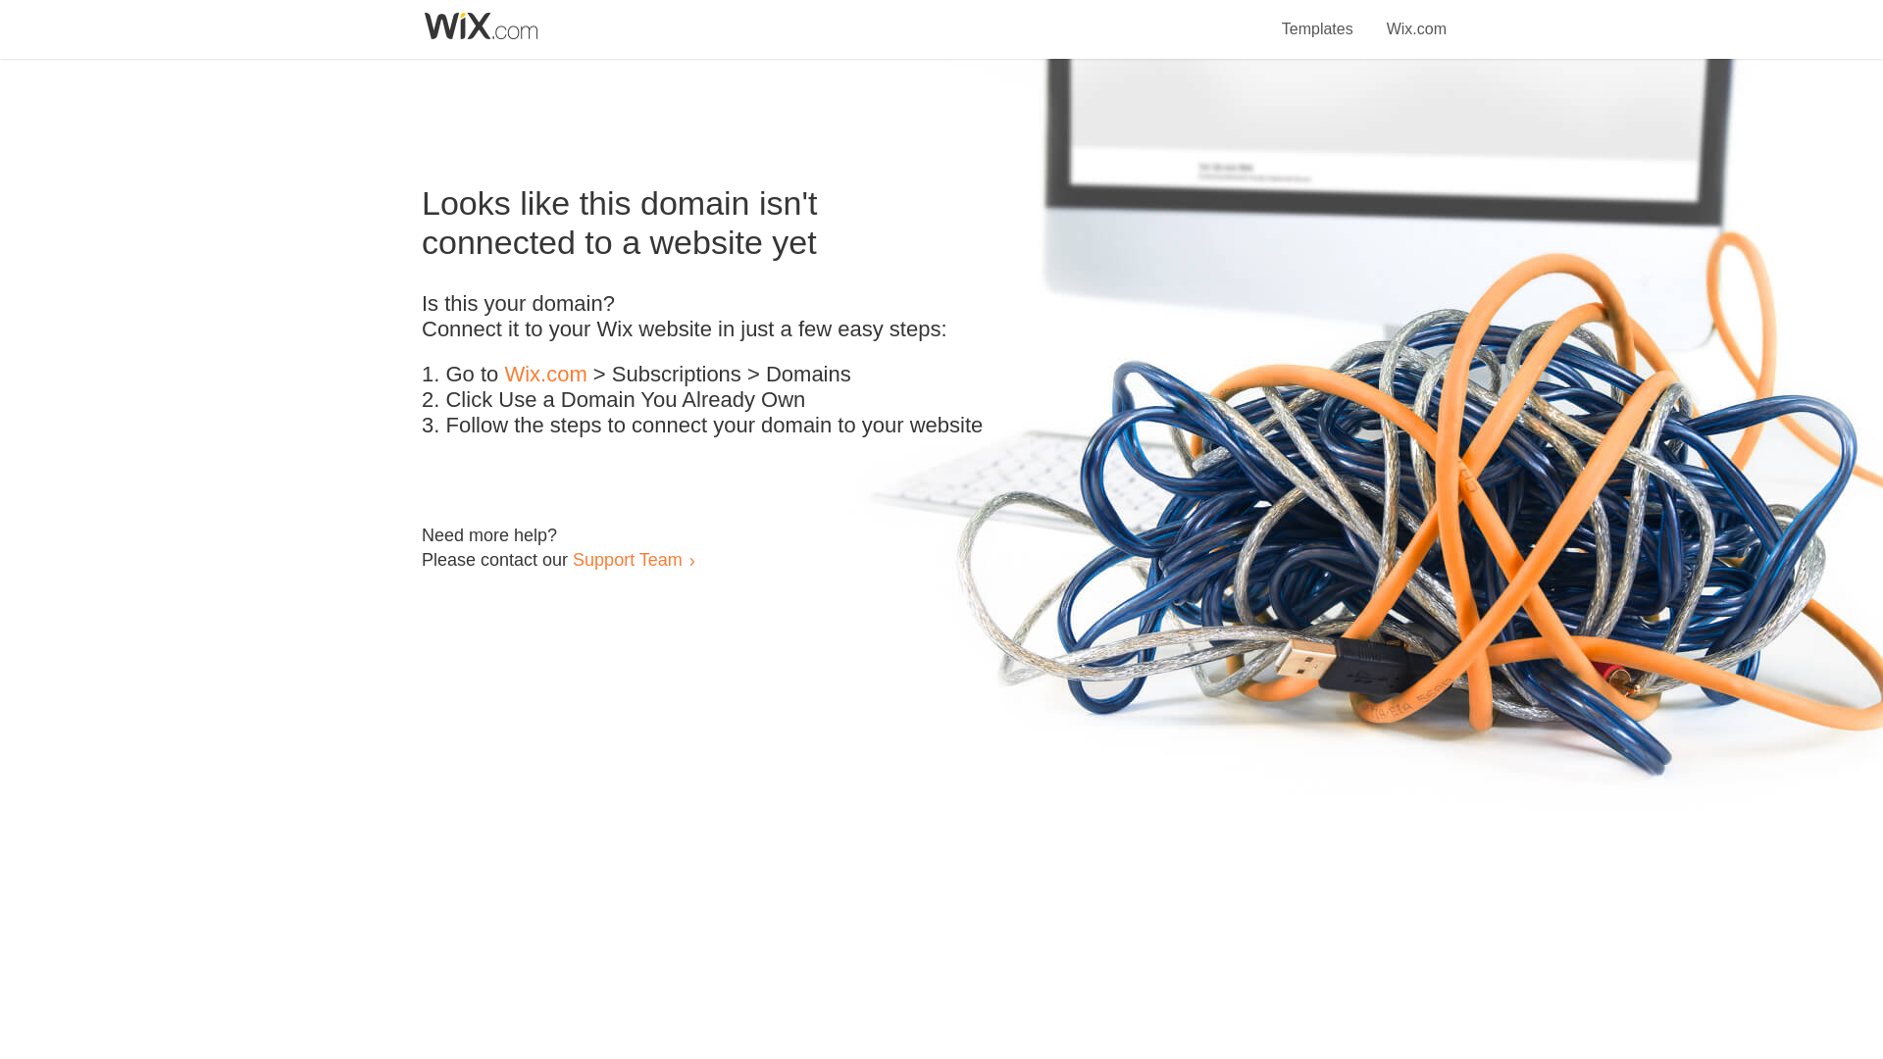  Describe the element at coordinates (1318, 18) in the screenshot. I see `Templates` at that location.